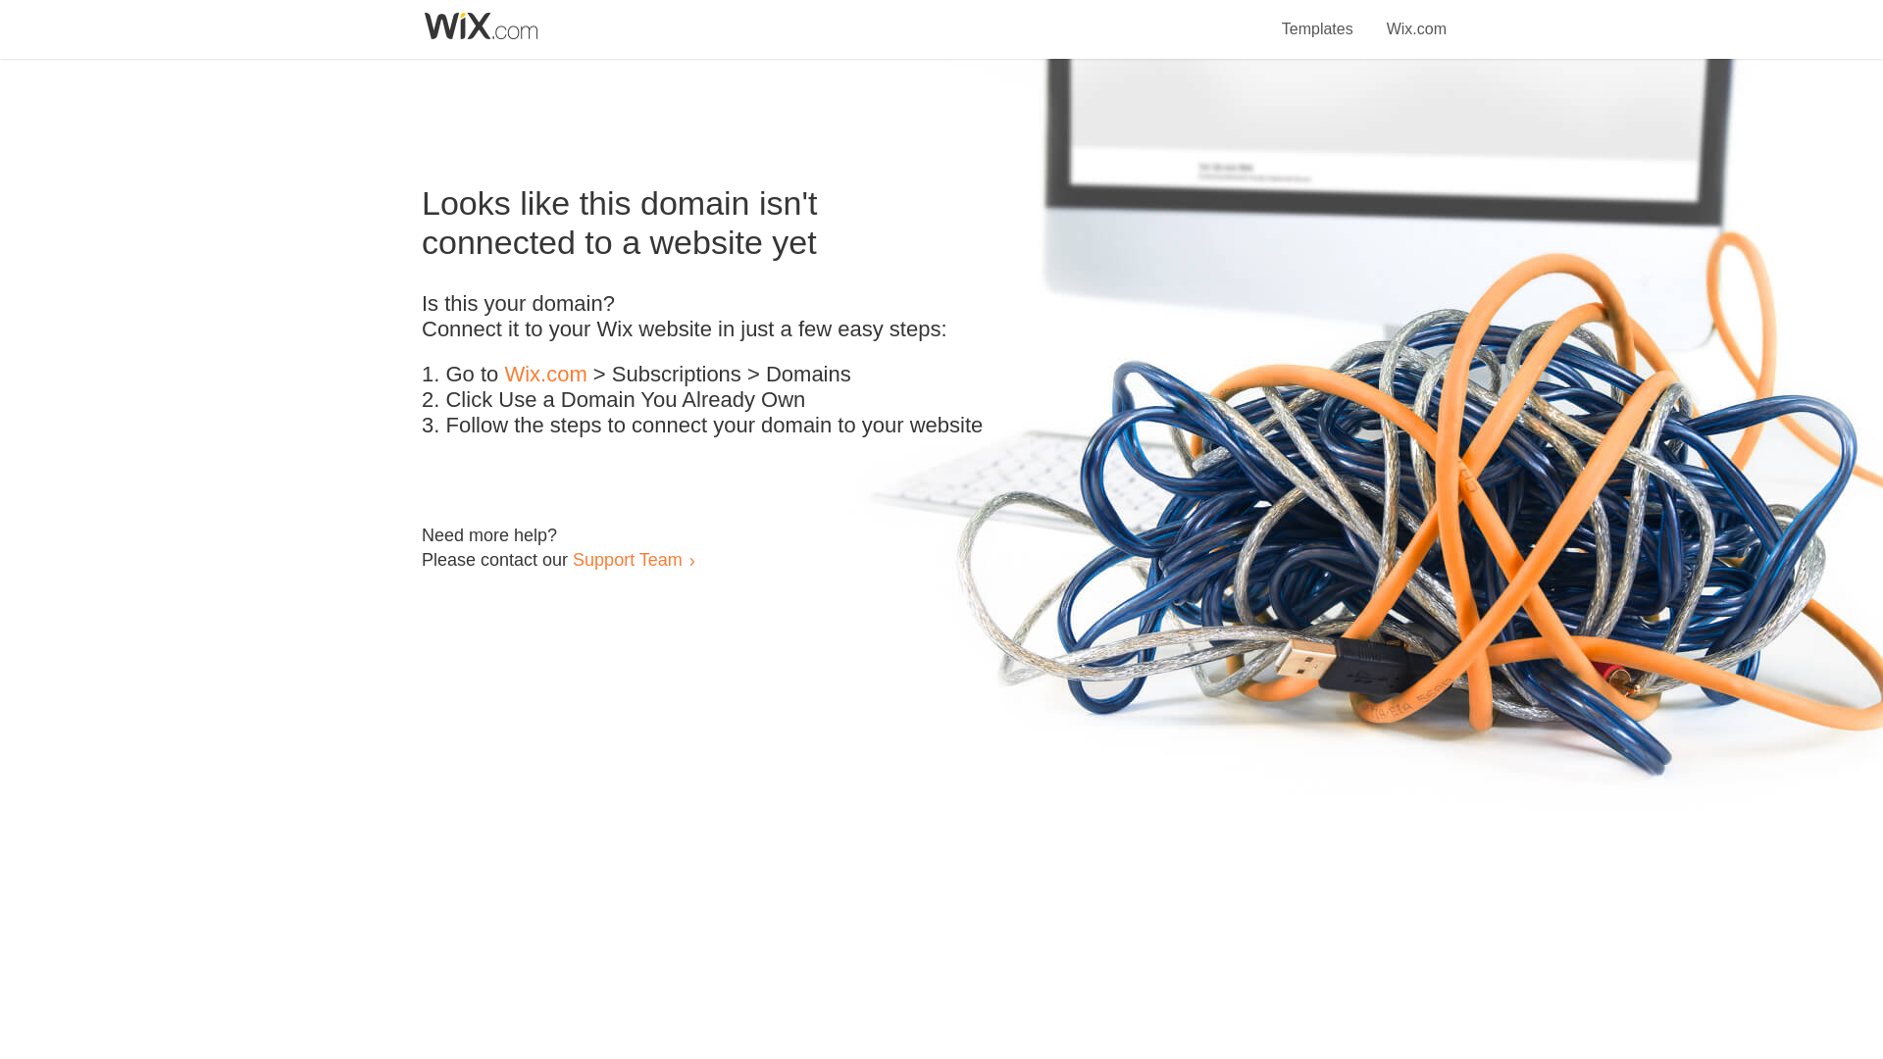  Describe the element at coordinates (1318, 18) in the screenshot. I see `Templates` at that location.